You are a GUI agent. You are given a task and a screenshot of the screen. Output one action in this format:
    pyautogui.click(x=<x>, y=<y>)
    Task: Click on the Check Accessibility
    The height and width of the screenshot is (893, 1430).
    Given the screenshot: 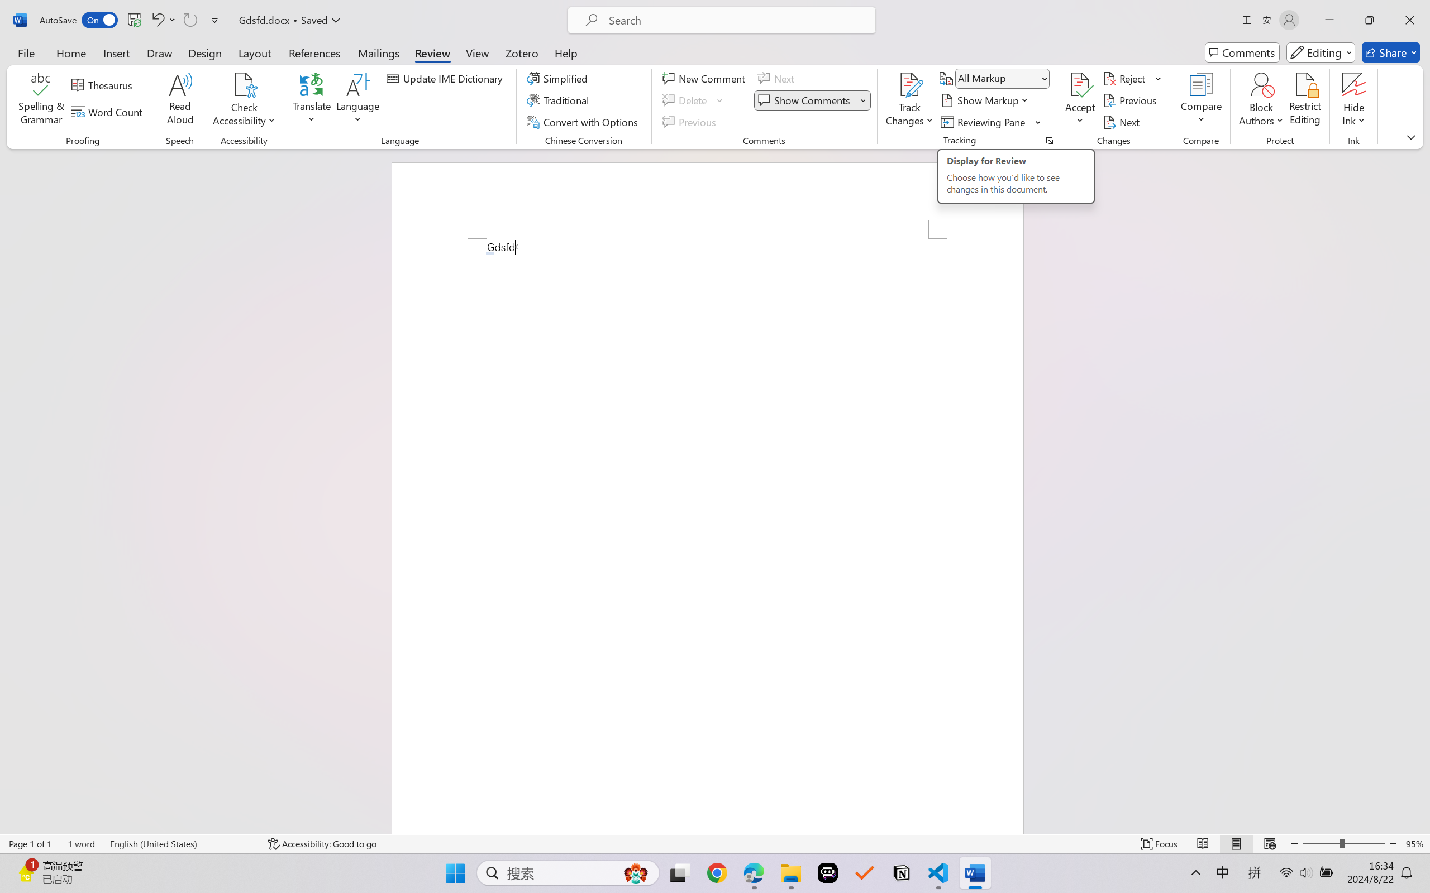 What is the action you would take?
    pyautogui.click(x=244, y=100)
    